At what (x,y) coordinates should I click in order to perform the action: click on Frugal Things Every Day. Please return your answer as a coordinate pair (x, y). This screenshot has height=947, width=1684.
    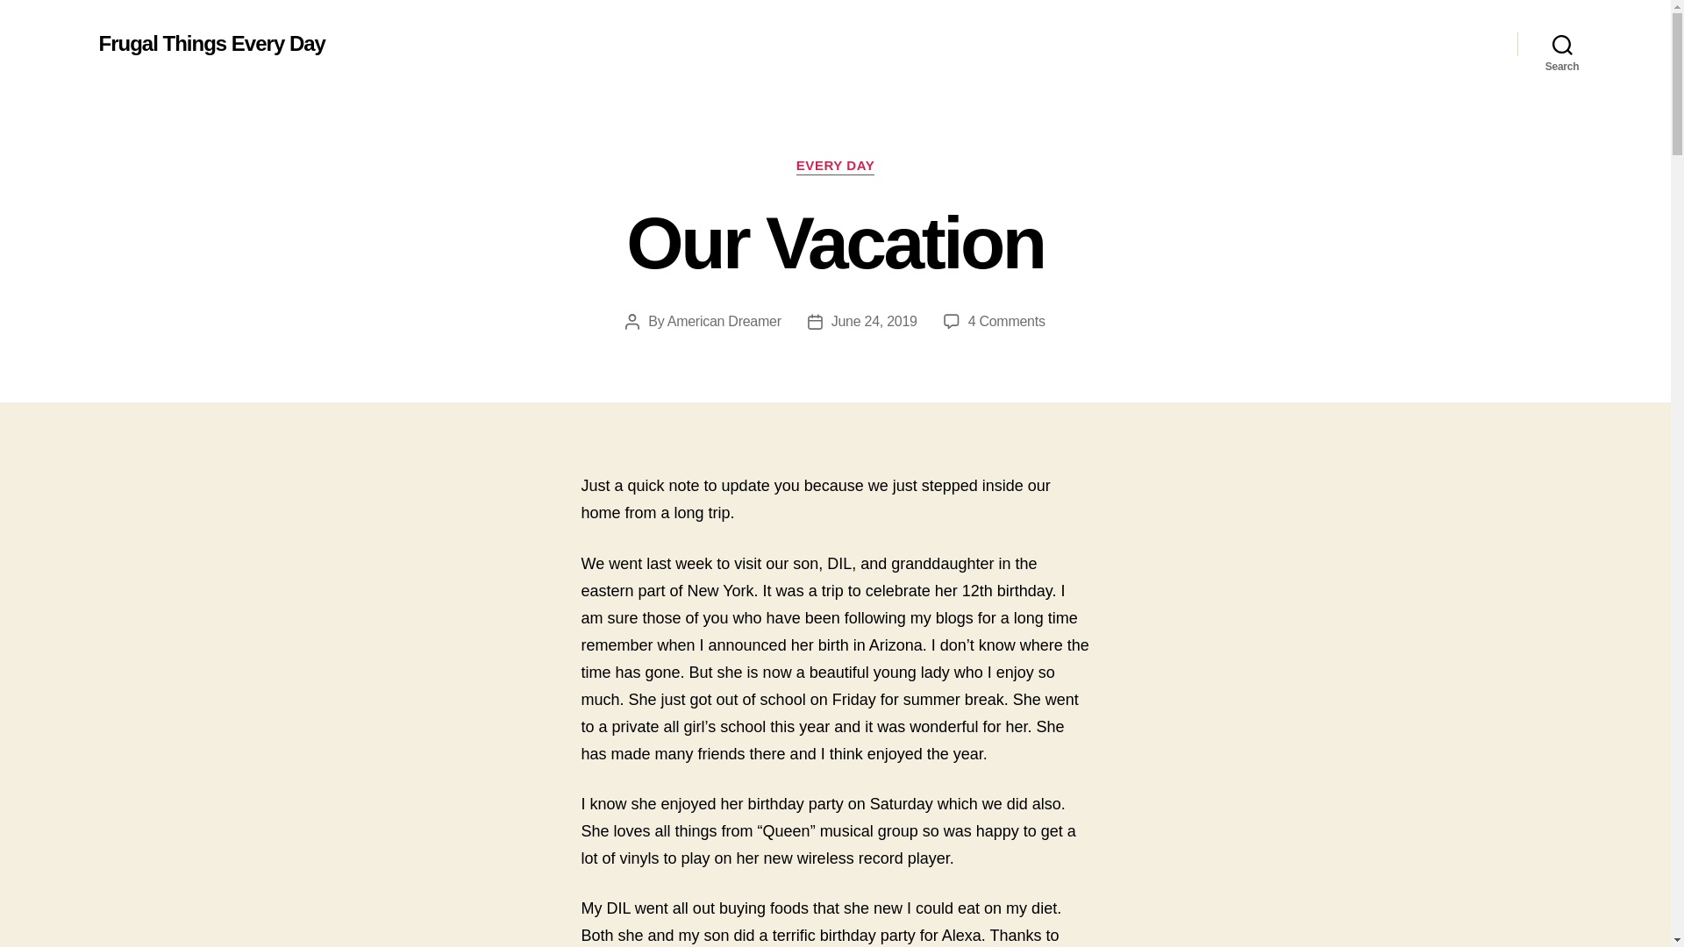
    Looking at the image, I should click on (210, 43).